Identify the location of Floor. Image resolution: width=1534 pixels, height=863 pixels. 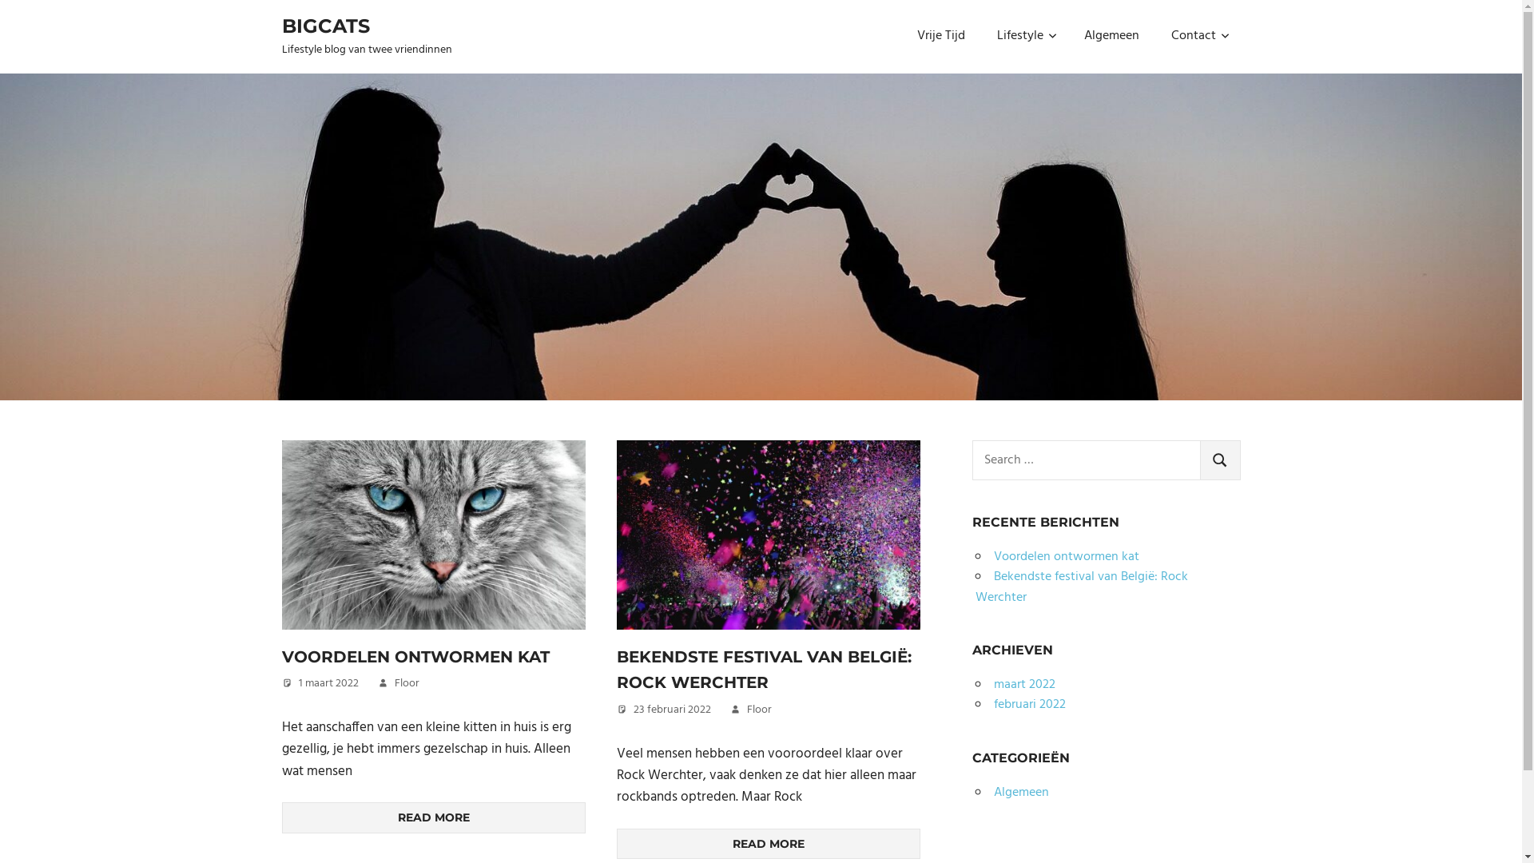
(407, 684).